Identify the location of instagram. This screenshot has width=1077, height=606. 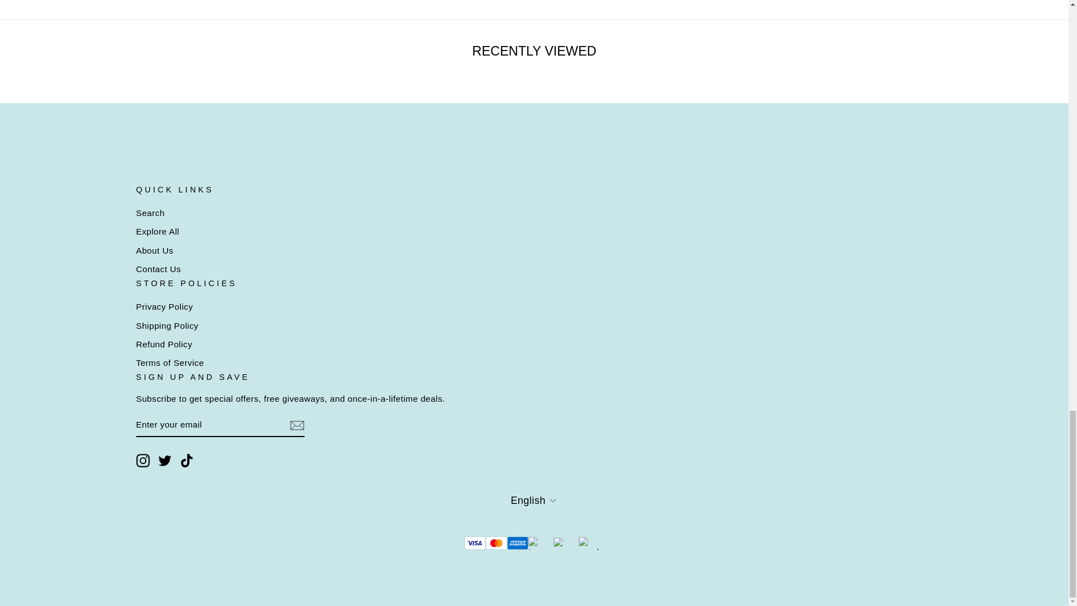
(142, 460).